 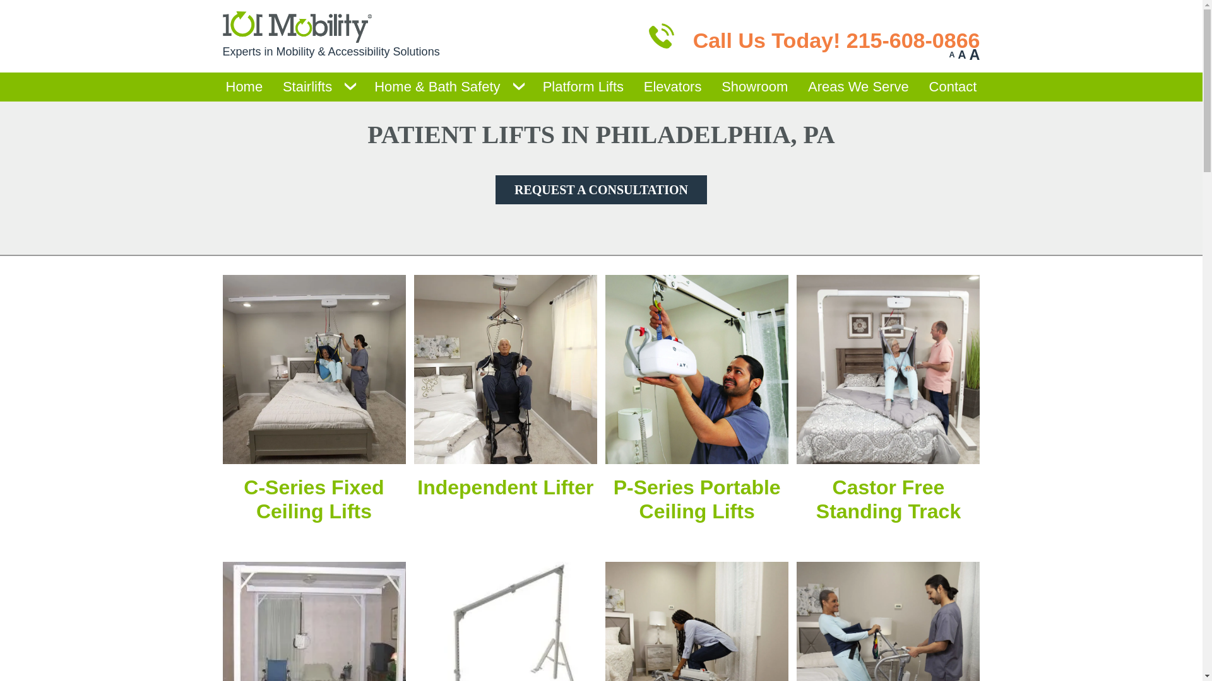 What do you see at coordinates (952, 55) in the screenshot?
I see `Decrease font size` at bounding box center [952, 55].